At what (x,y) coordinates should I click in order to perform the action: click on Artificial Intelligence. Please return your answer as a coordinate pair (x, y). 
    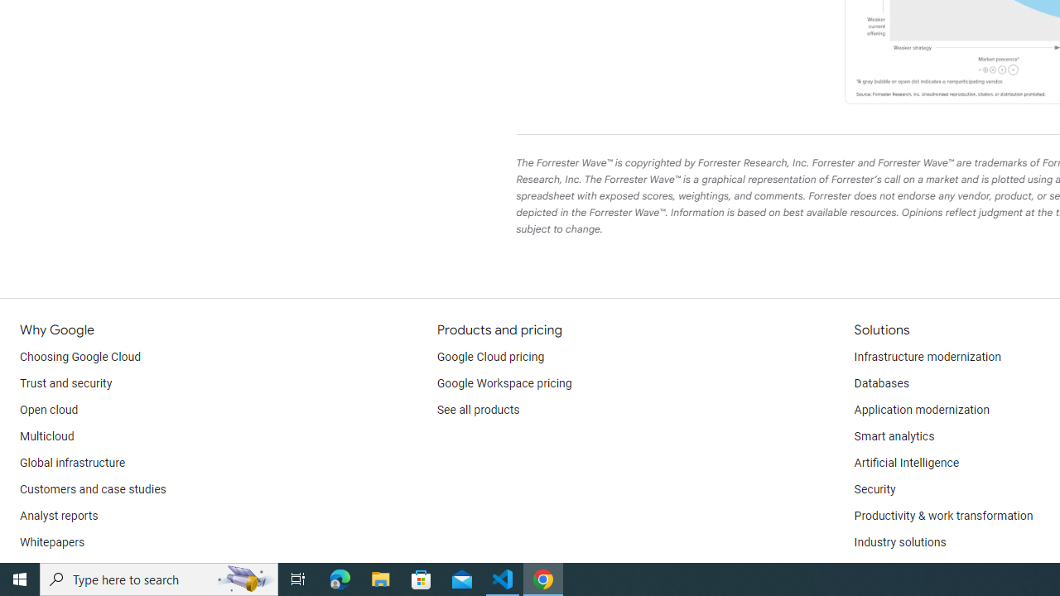
    Looking at the image, I should click on (906, 464).